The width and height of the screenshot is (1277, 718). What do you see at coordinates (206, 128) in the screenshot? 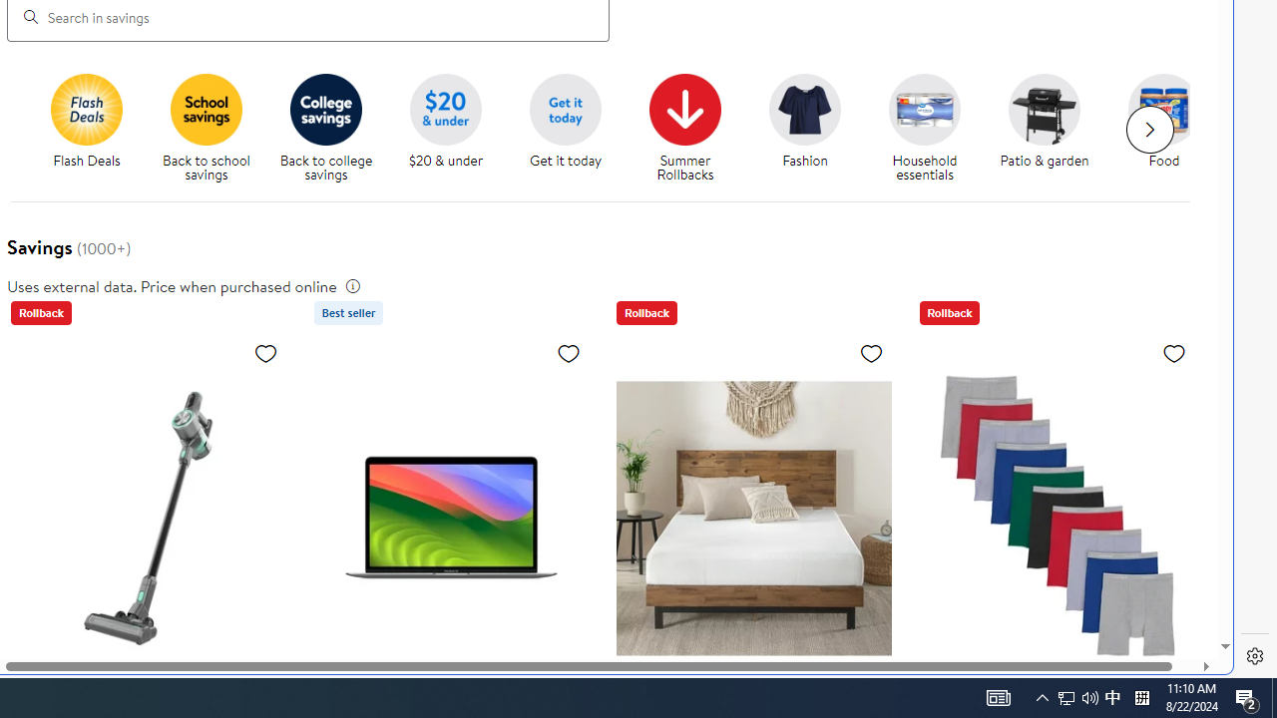
I see `Back to School savings Back to school savings` at bounding box center [206, 128].